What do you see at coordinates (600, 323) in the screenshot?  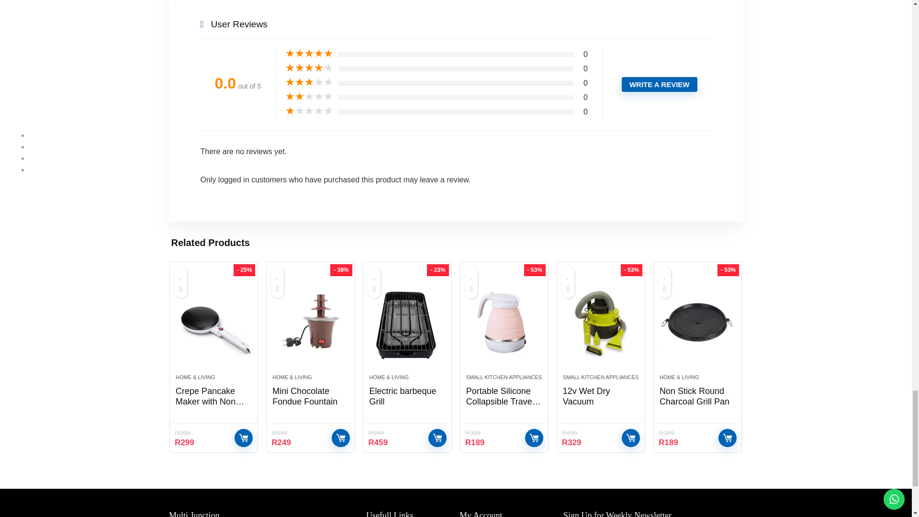 I see `12v Wet Dry Vacuum` at bounding box center [600, 323].